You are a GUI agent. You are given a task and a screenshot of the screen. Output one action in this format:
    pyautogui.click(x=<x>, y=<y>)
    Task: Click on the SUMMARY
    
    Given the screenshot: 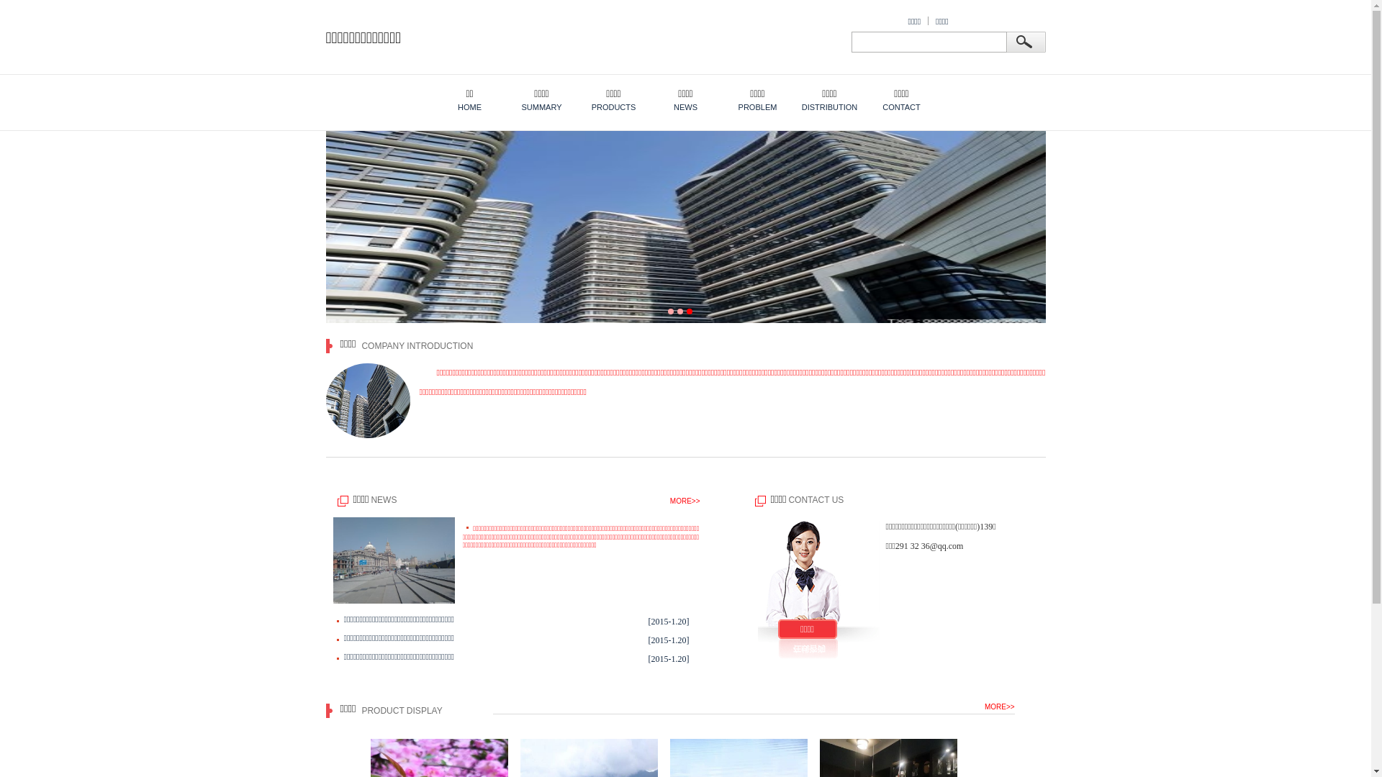 What is the action you would take?
    pyautogui.click(x=541, y=81)
    